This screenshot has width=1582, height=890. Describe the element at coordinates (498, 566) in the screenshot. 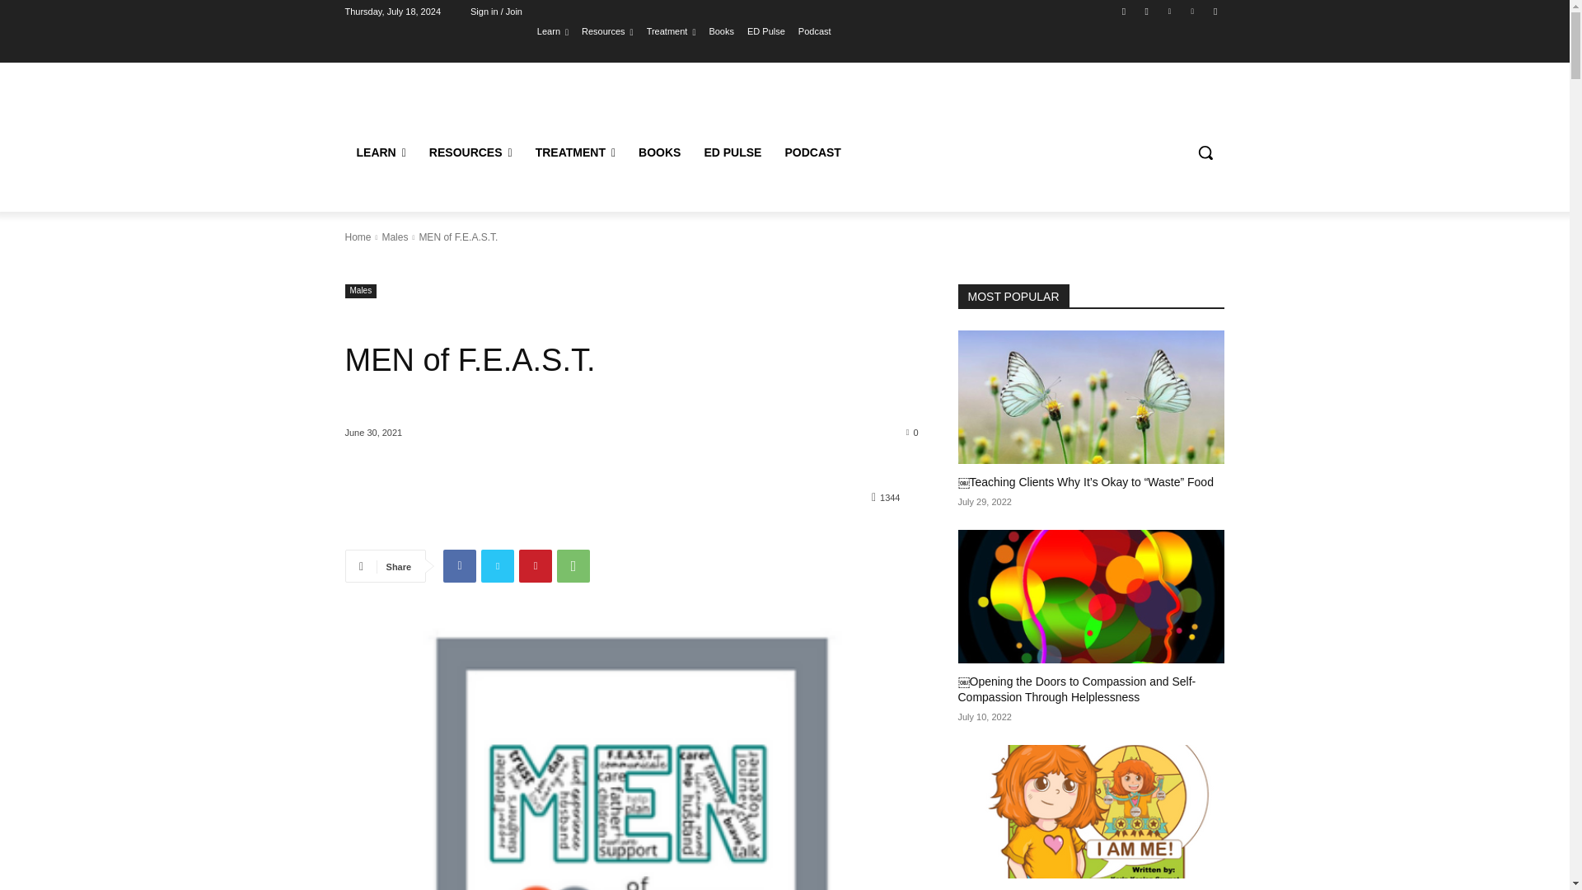

I see `Twitter` at that location.